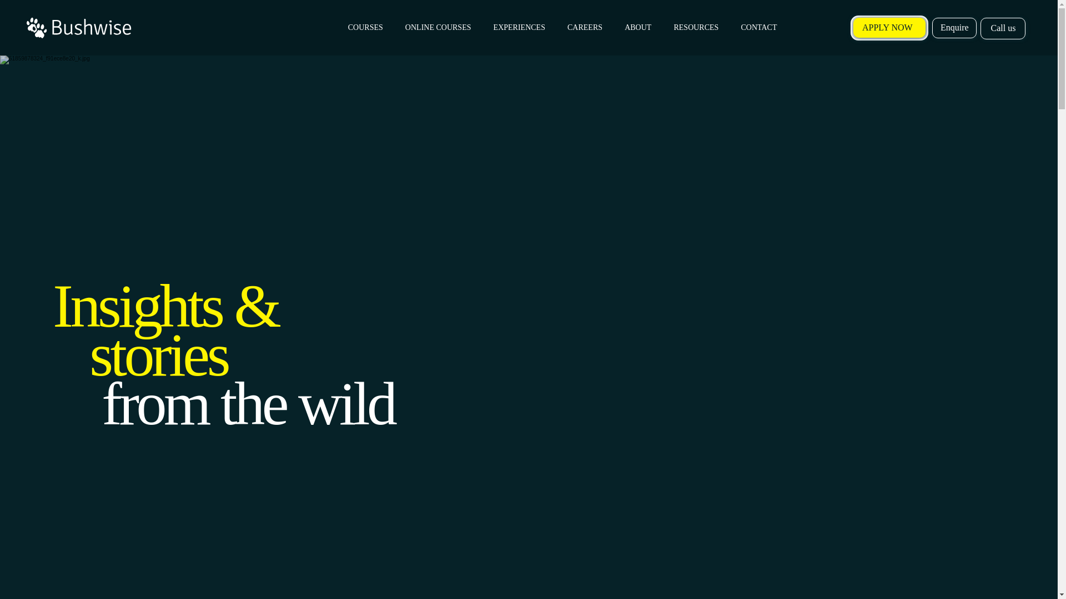  Describe the element at coordinates (758, 28) in the screenshot. I see `CONTACT` at that location.